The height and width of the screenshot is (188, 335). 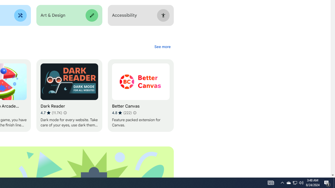 What do you see at coordinates (65, 113) in the screenshot?
I see `Learn more about results and reviews "Dark Reader"` at bounding box center [65, 113].